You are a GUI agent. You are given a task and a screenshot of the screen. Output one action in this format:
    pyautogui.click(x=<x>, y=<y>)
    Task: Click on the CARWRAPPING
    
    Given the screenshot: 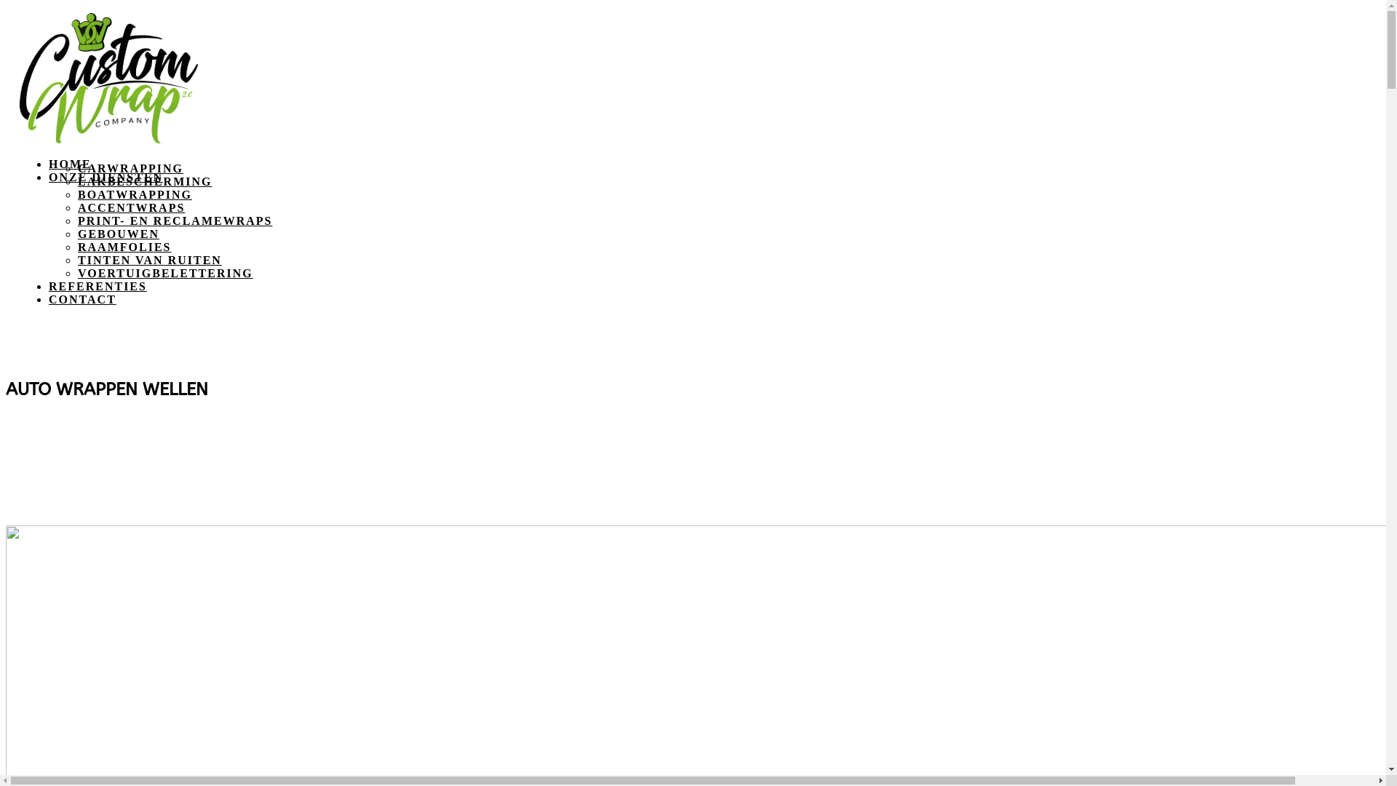 What is the action you would take?
    pyautogui.click(x=131, y=169)
    